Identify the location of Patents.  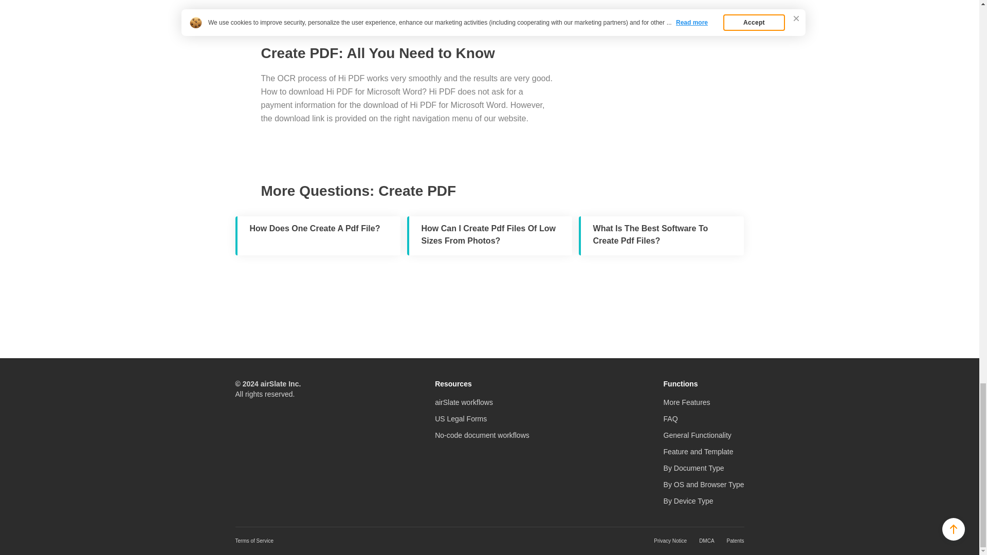
(735, 541).